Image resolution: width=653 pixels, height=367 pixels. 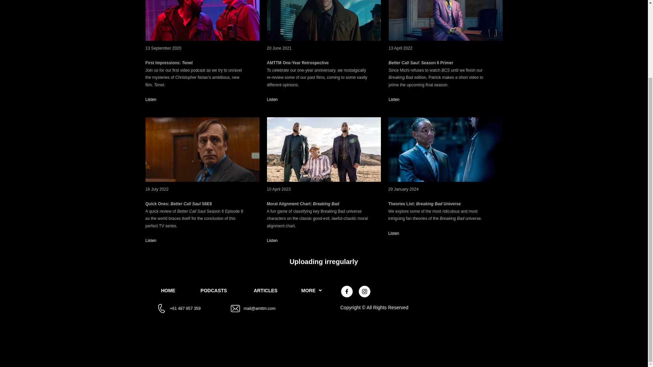 I want to click on HOME, so click(x=168, y=291).